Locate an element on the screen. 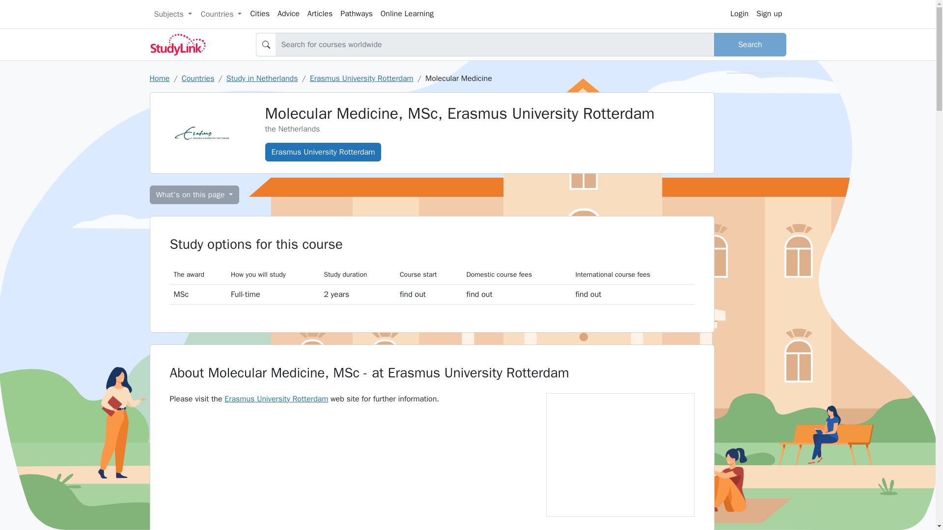  Visit the provider website to learn more is located at coordinates (517, 293).